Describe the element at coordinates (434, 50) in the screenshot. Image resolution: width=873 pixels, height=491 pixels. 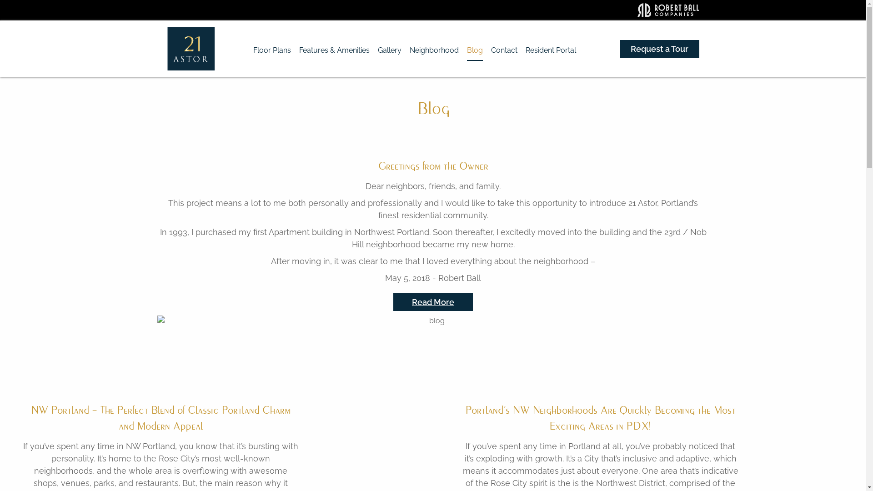
I see `Neighborhood` at that location.